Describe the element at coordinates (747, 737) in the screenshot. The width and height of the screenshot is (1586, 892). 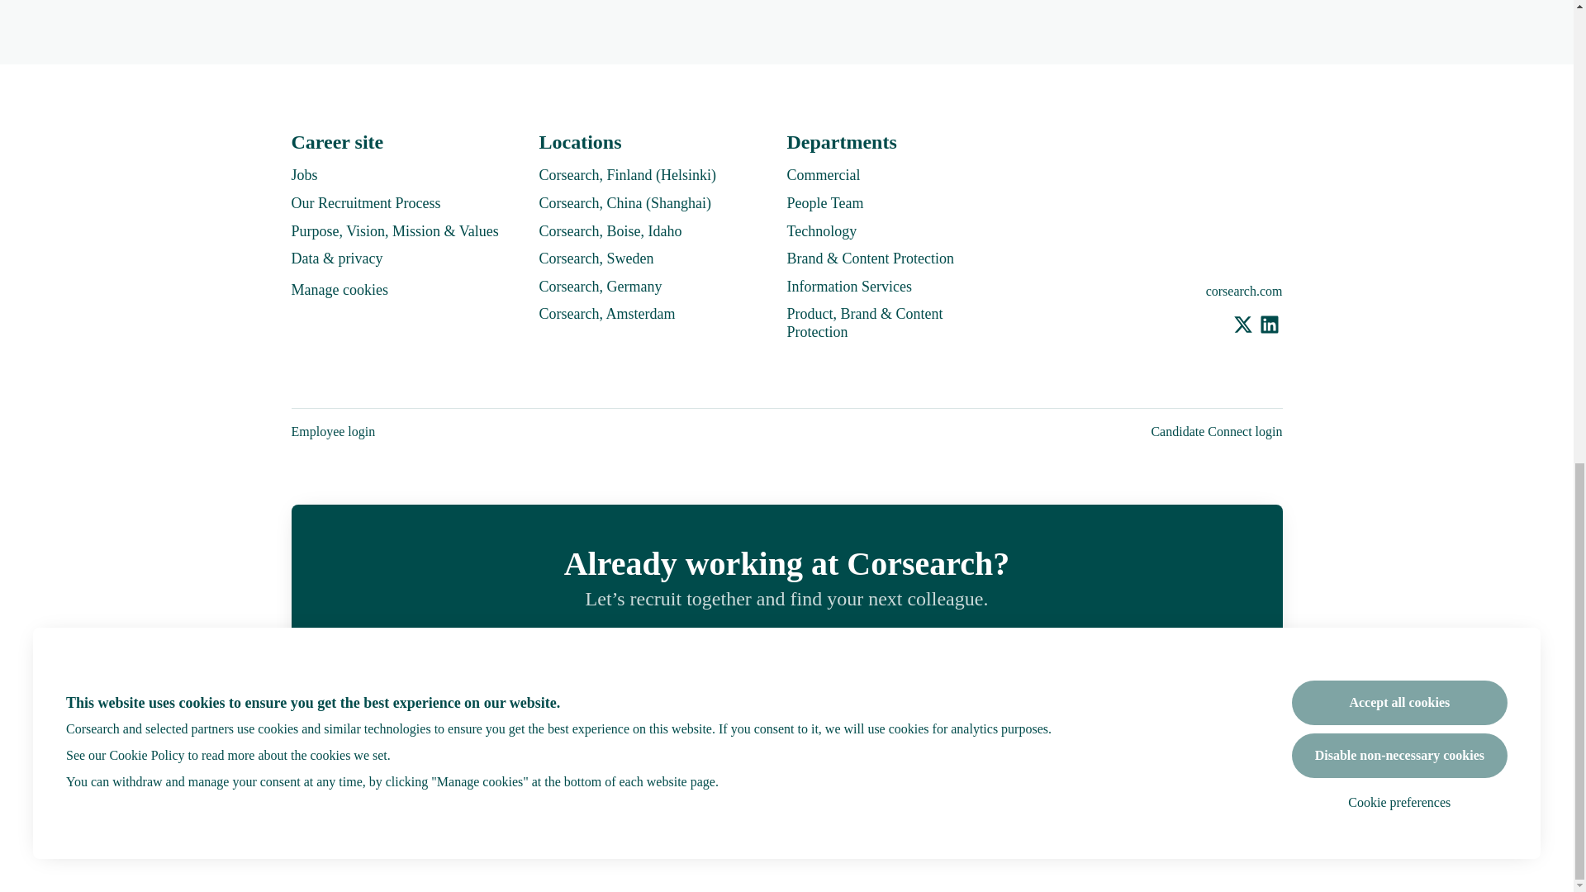
I see `Tyler Roberts` at that location.